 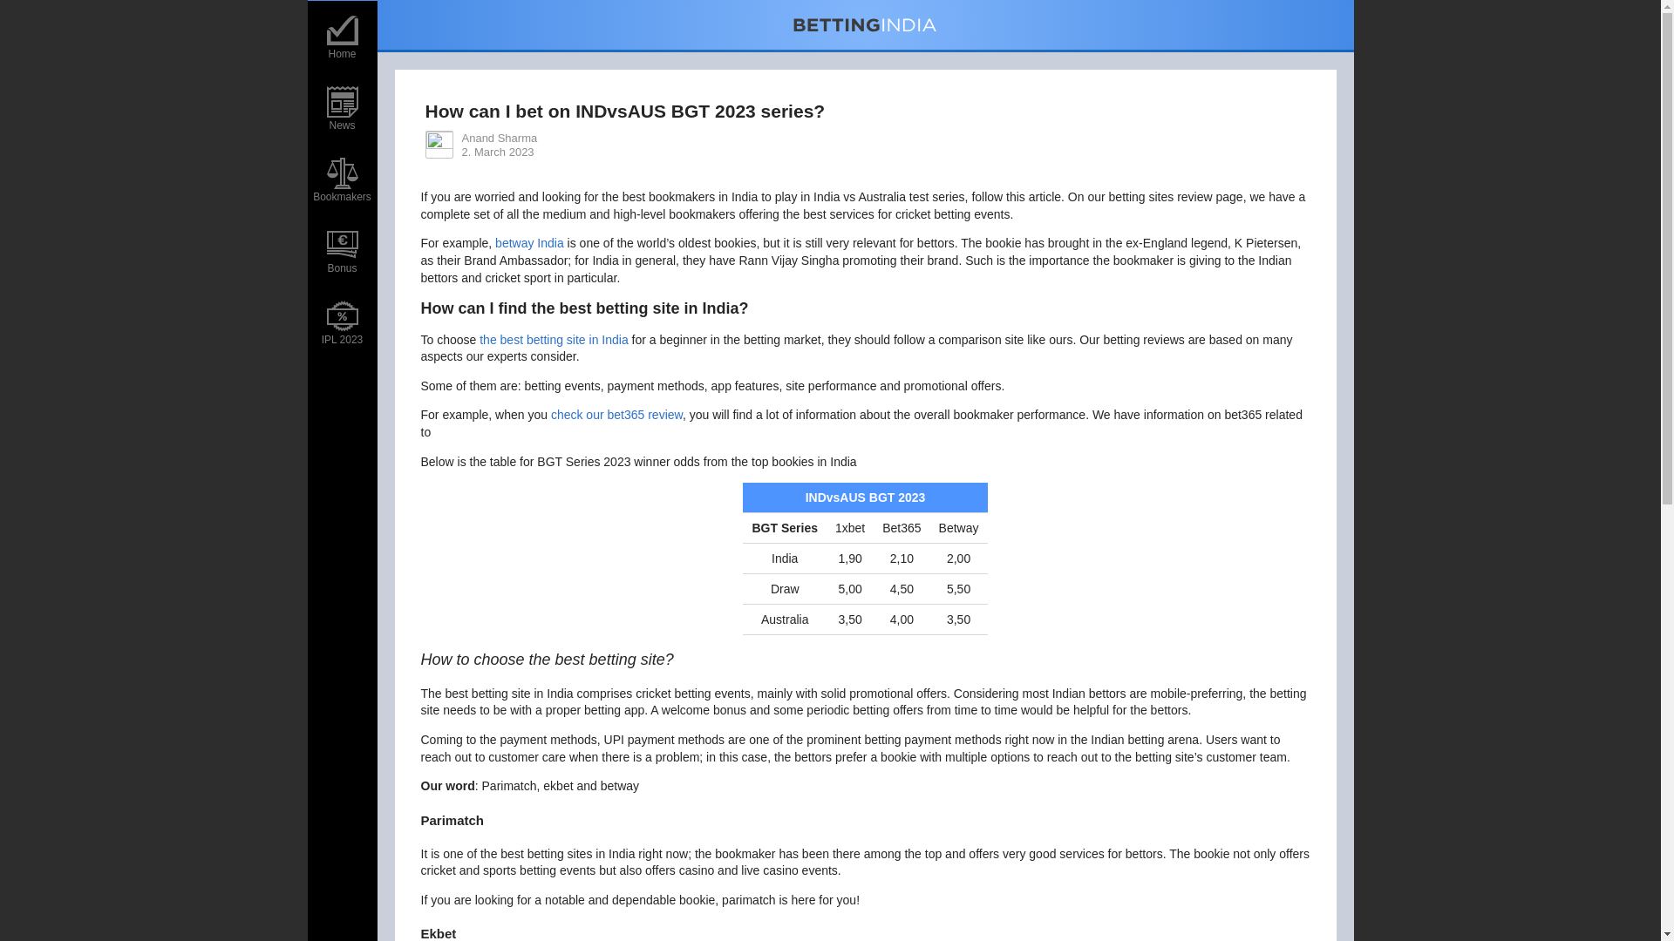 What do you see at coordinates (342, 177) in the screenshot?
I see `Bookmakers` at bounding box center [342, 177].